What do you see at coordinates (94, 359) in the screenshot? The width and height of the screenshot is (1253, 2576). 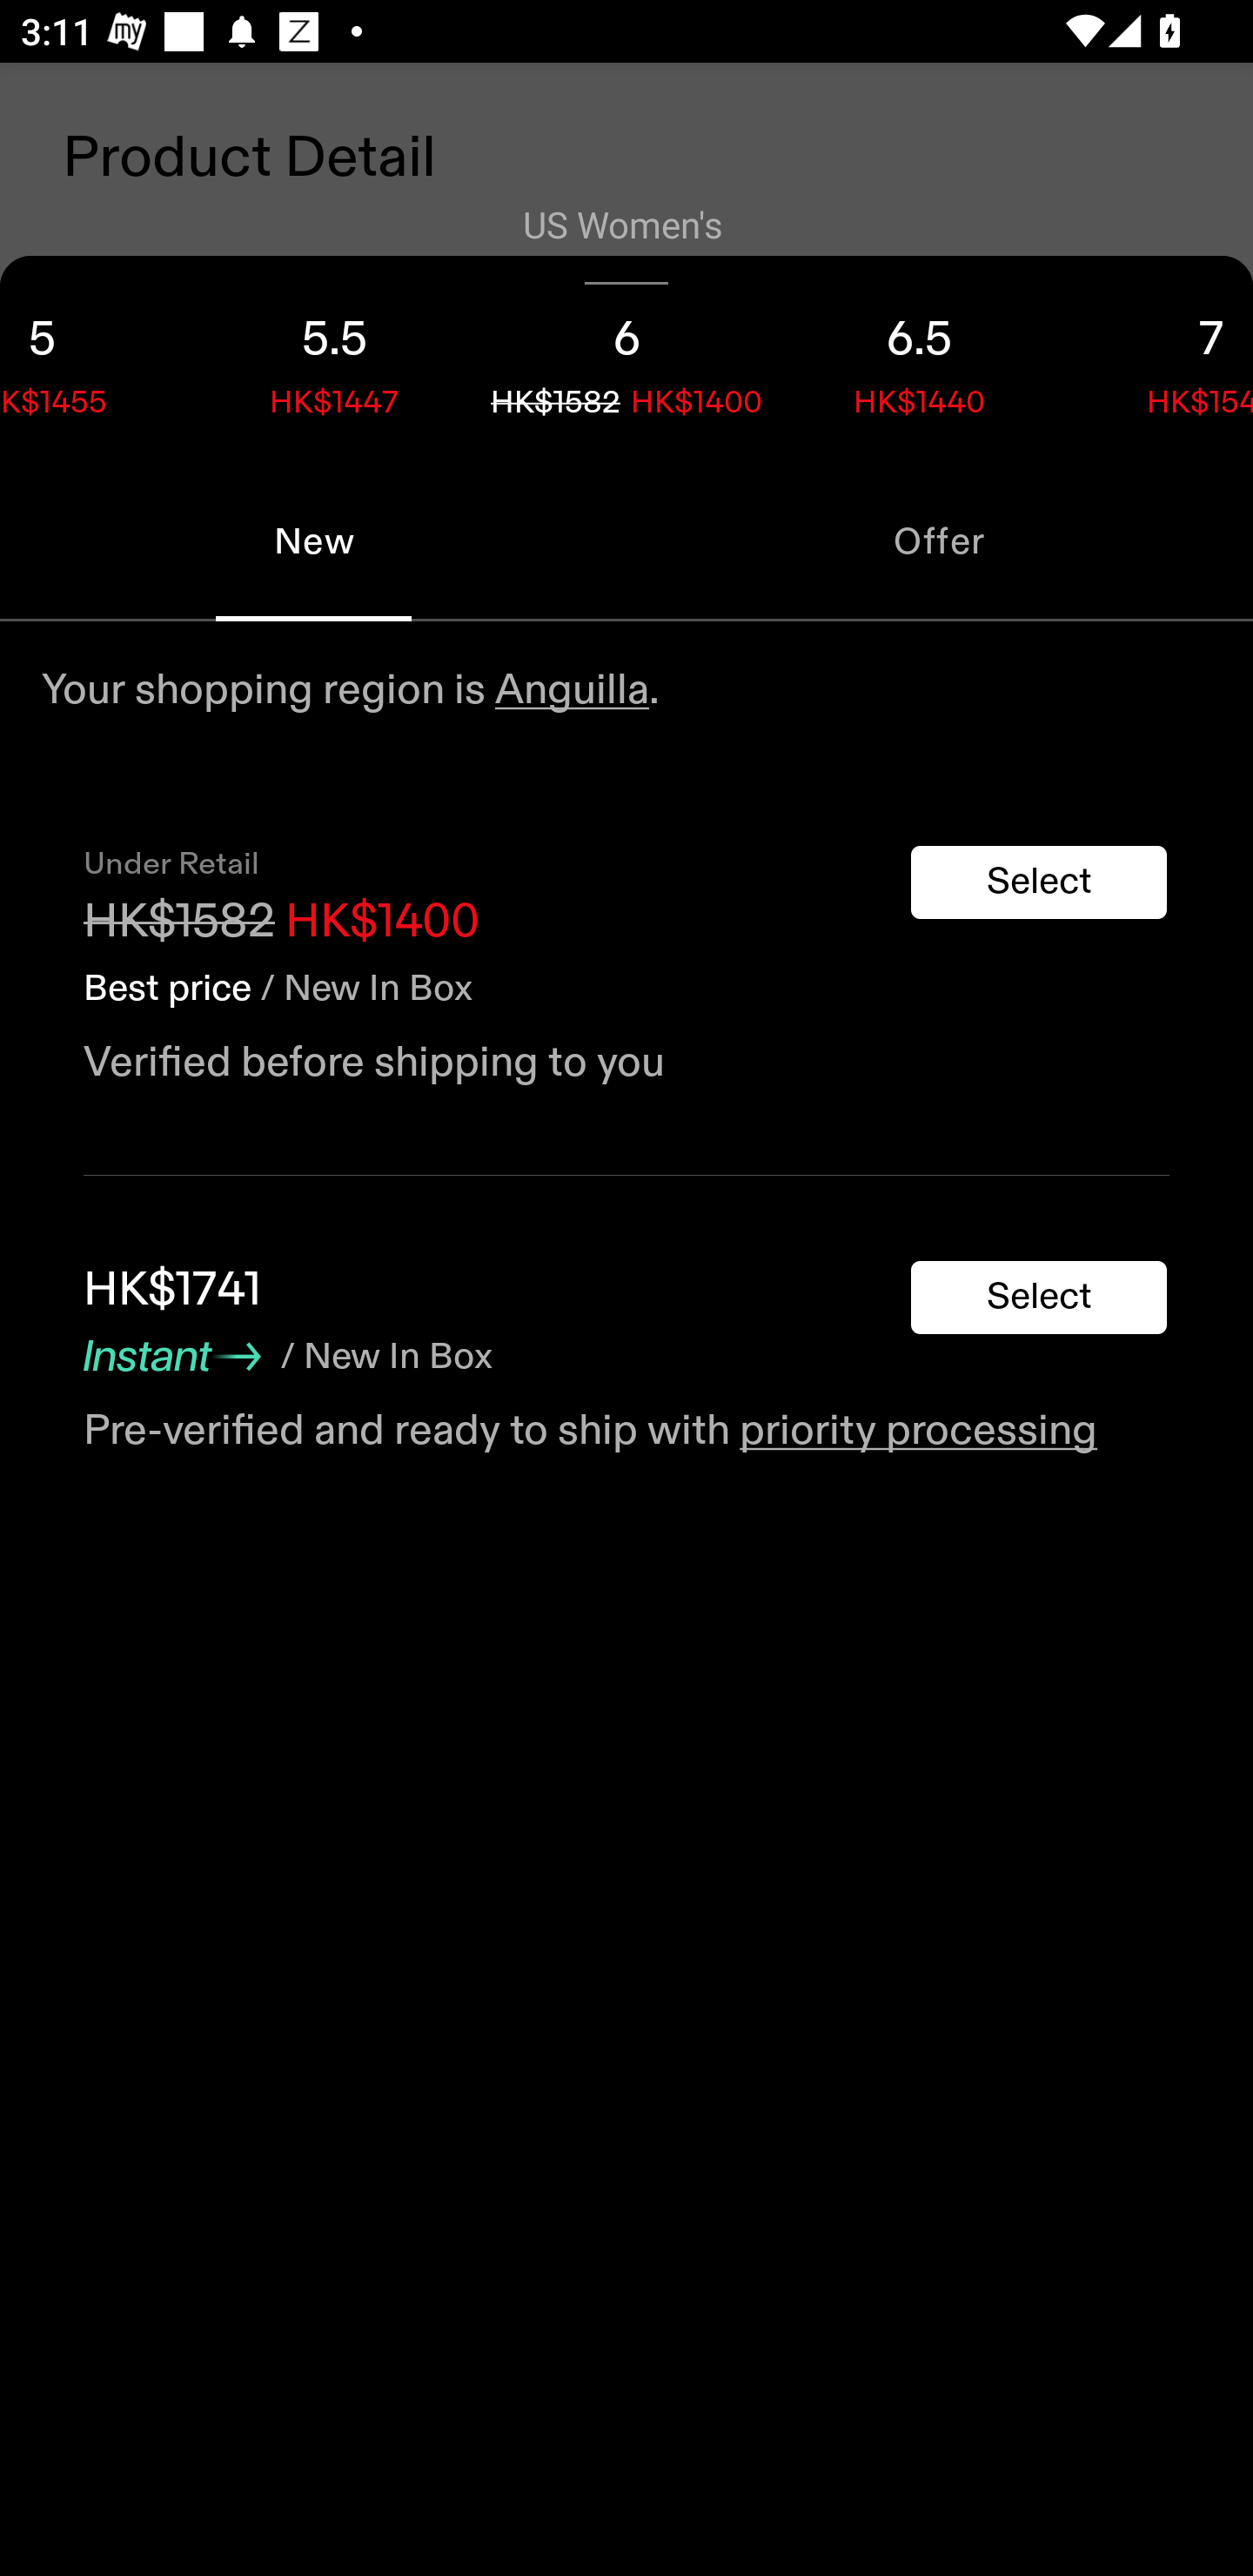 I see `5 HK$1455` at bounding box center [94, 359].